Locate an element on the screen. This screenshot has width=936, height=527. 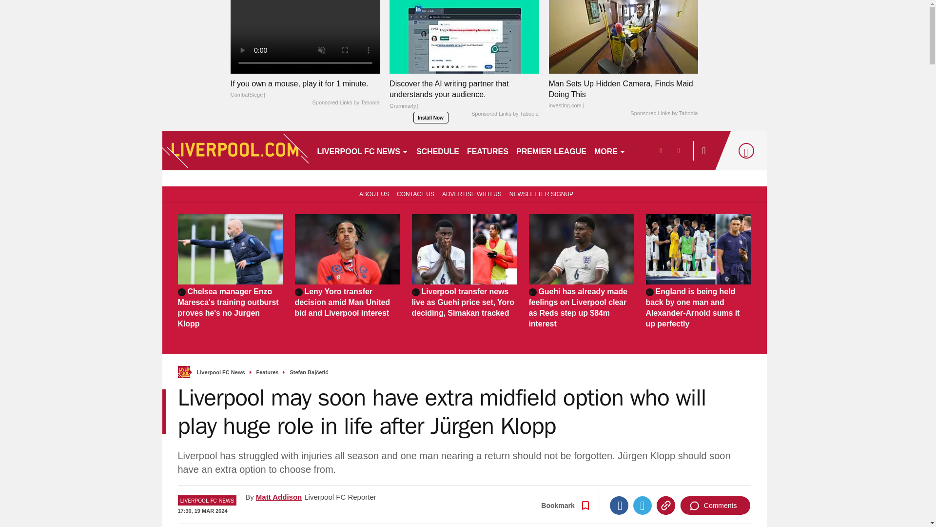
facebook is located at coordinates (660, 150).